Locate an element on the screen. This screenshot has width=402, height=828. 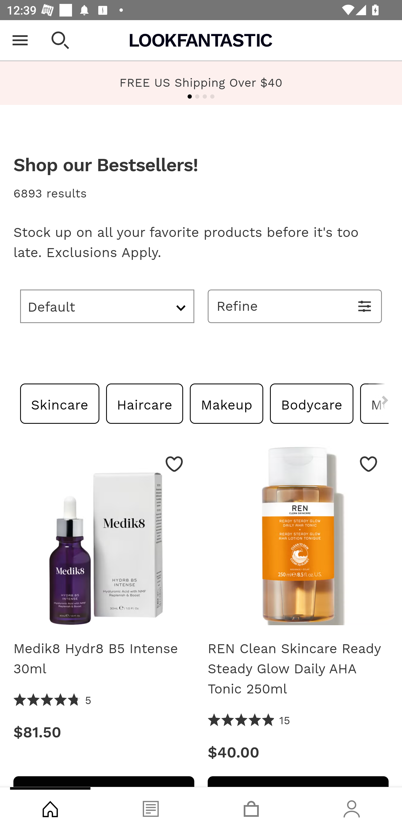
4.8 Stars 5 Reviews is located at coordinates (52, 701).